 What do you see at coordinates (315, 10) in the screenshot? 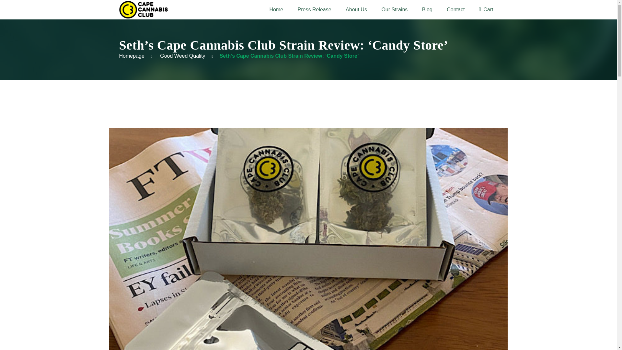
I see `Press Release` at bounding box center [315, 10].